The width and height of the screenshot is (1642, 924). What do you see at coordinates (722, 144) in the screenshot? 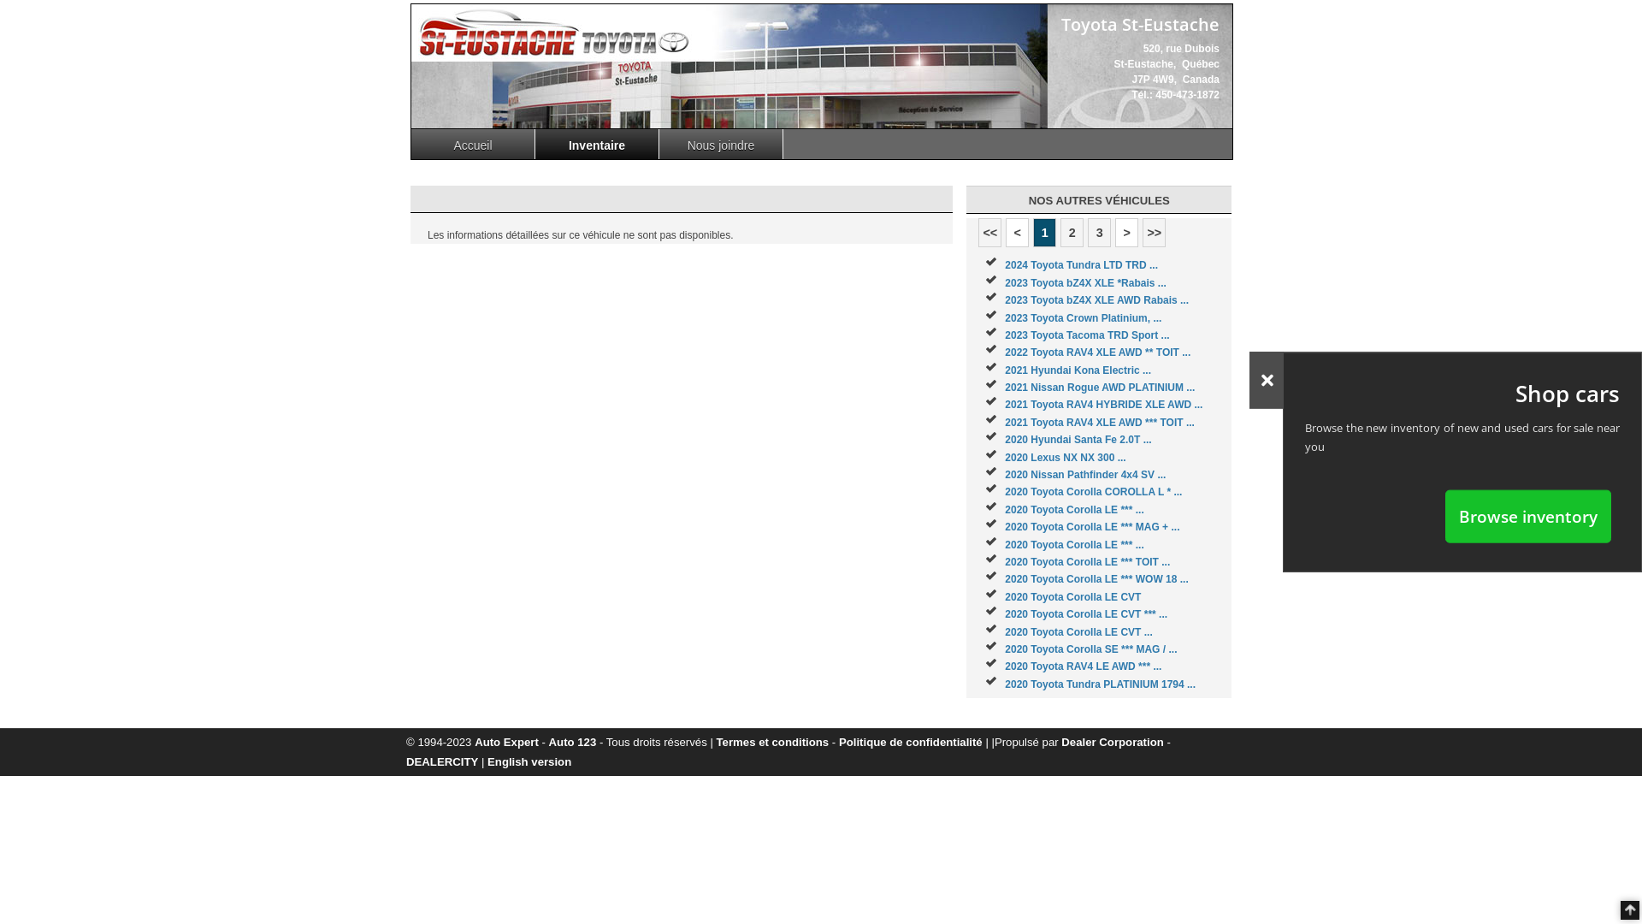
I see `Nous joindre` at bounding box center [722, 144].